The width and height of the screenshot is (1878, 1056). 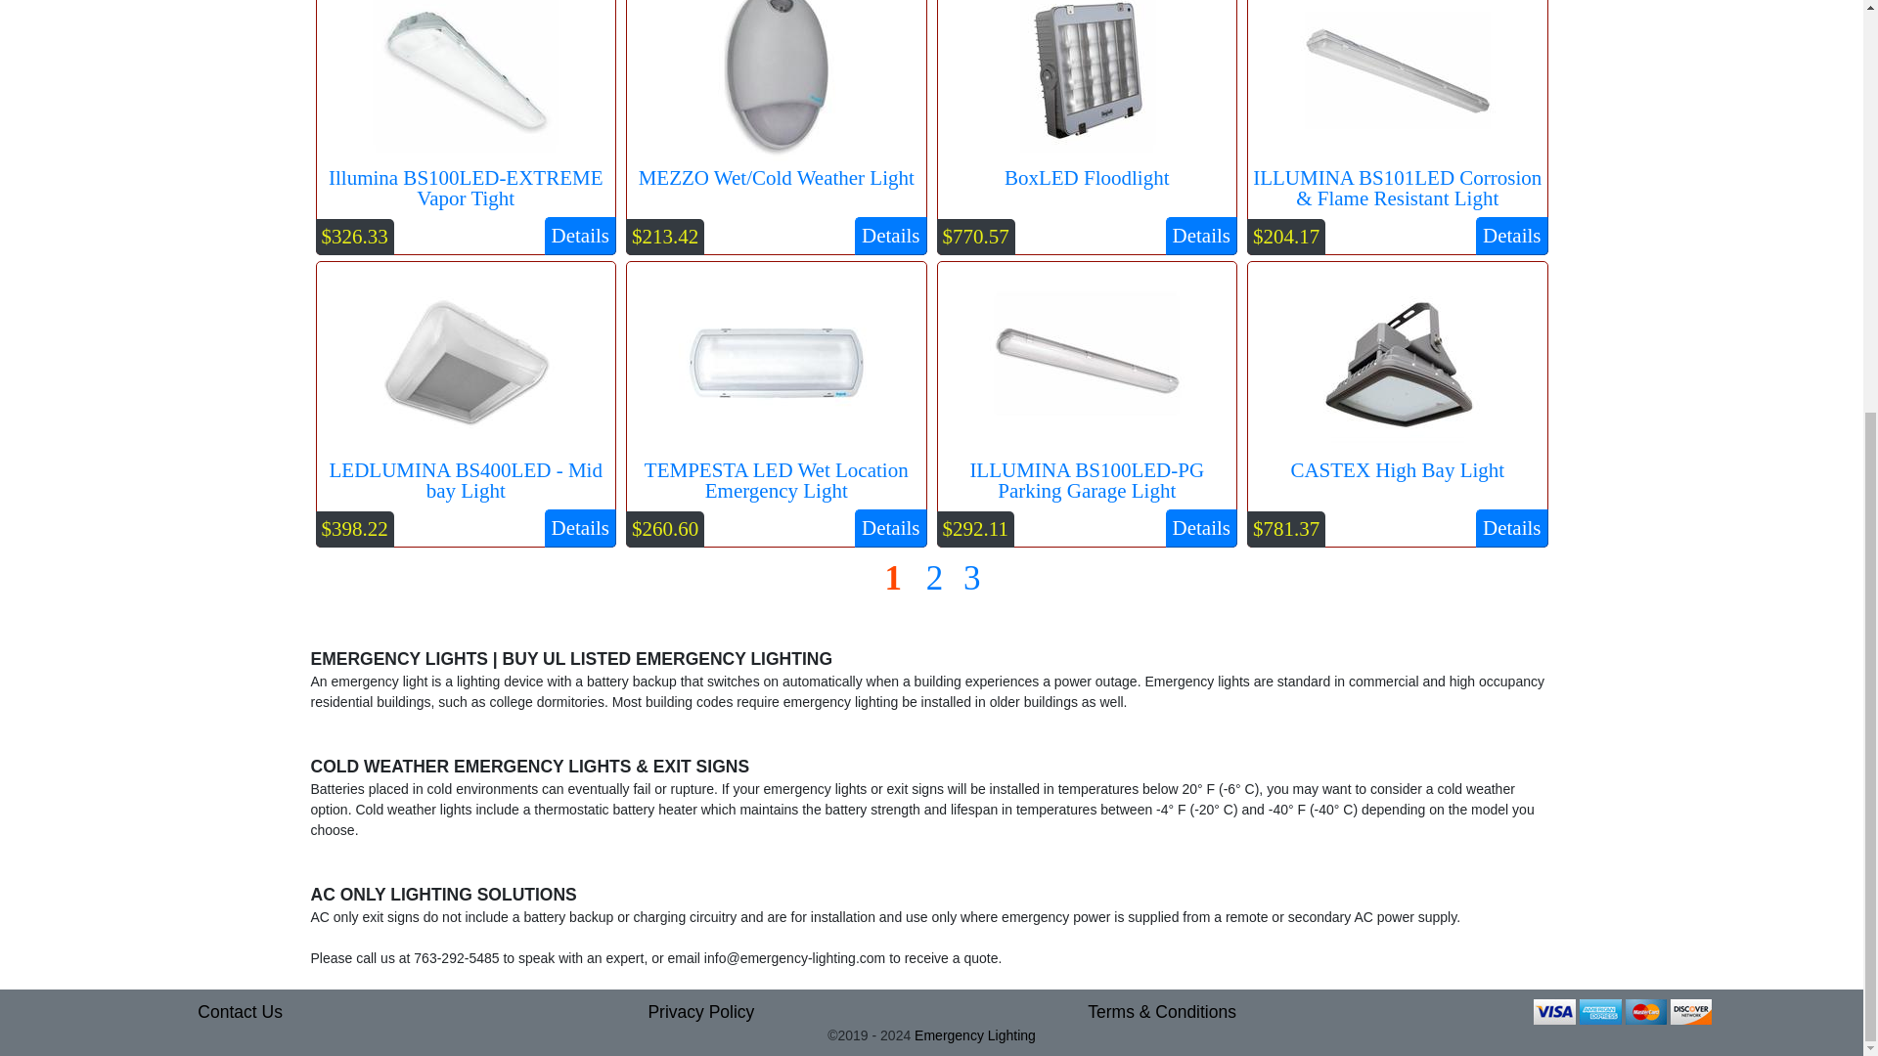 I want to click on Details, so click(x=890, y=237).